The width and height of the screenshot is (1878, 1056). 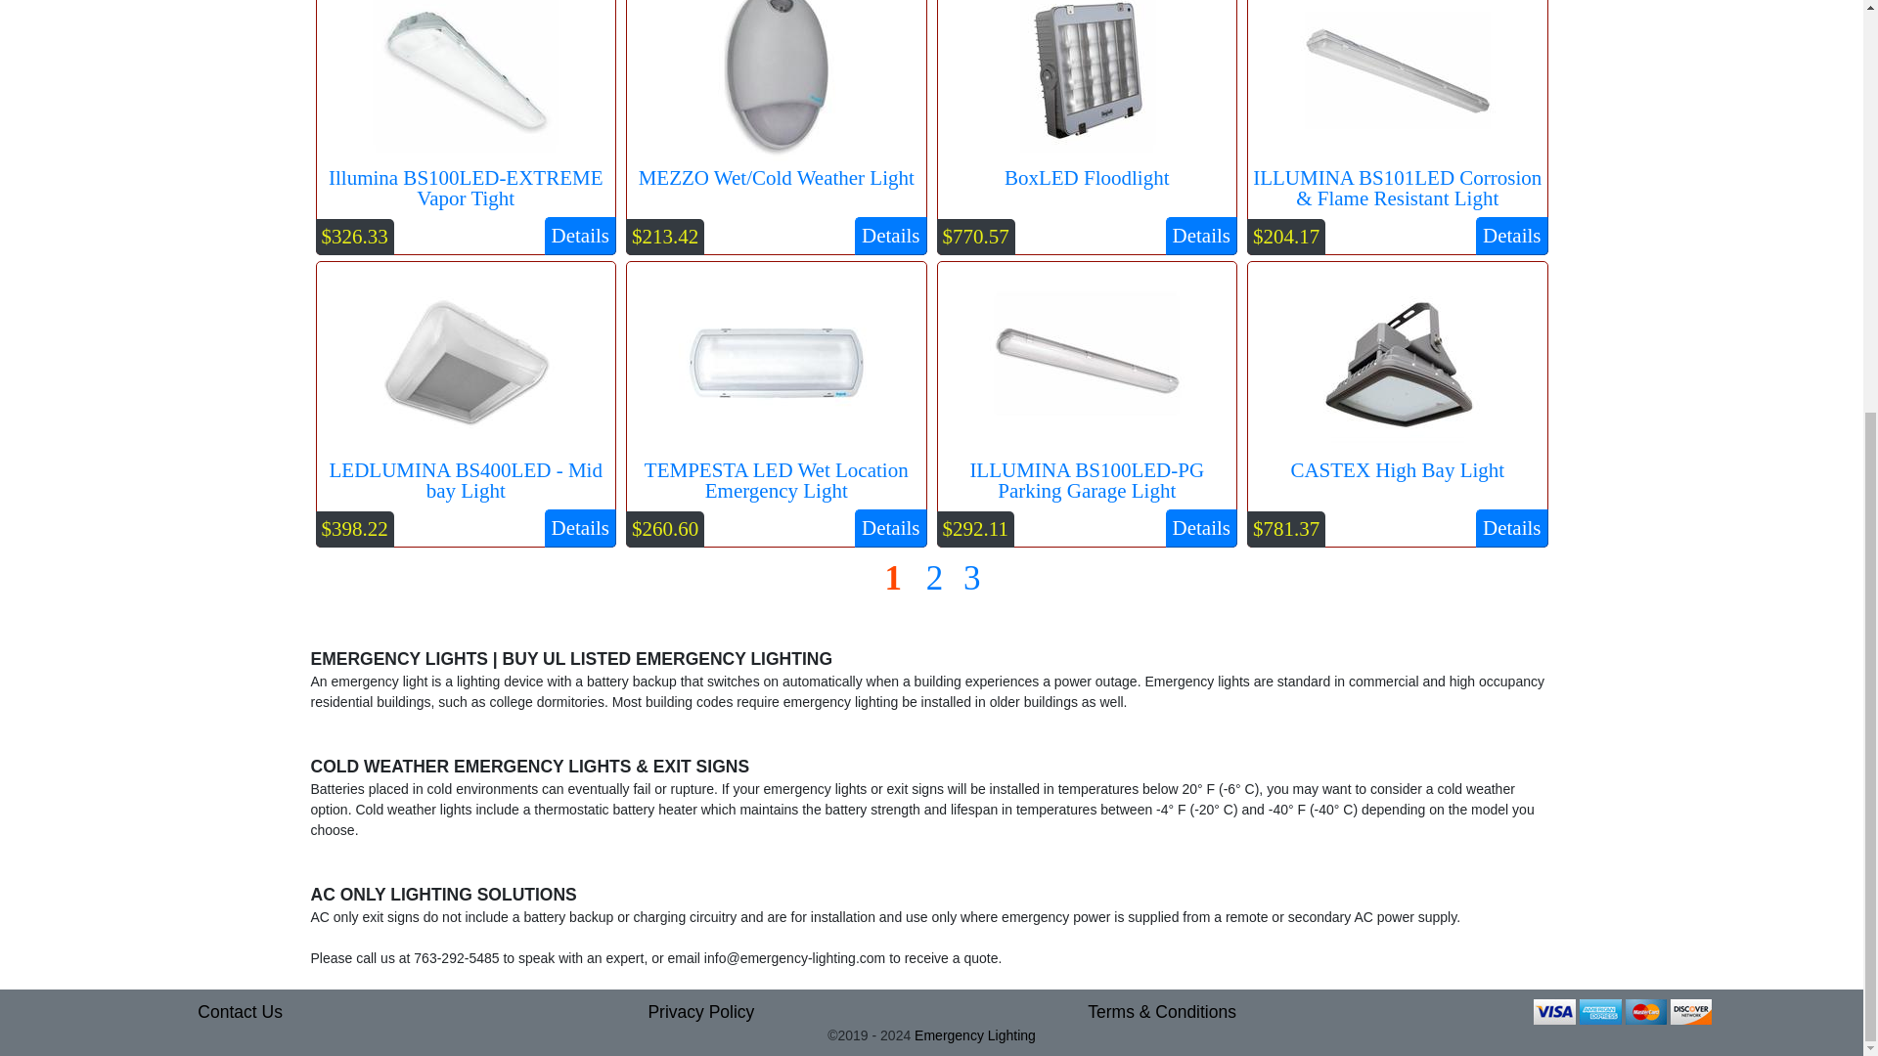 I want to click on Details, so click(x=890, y=237).